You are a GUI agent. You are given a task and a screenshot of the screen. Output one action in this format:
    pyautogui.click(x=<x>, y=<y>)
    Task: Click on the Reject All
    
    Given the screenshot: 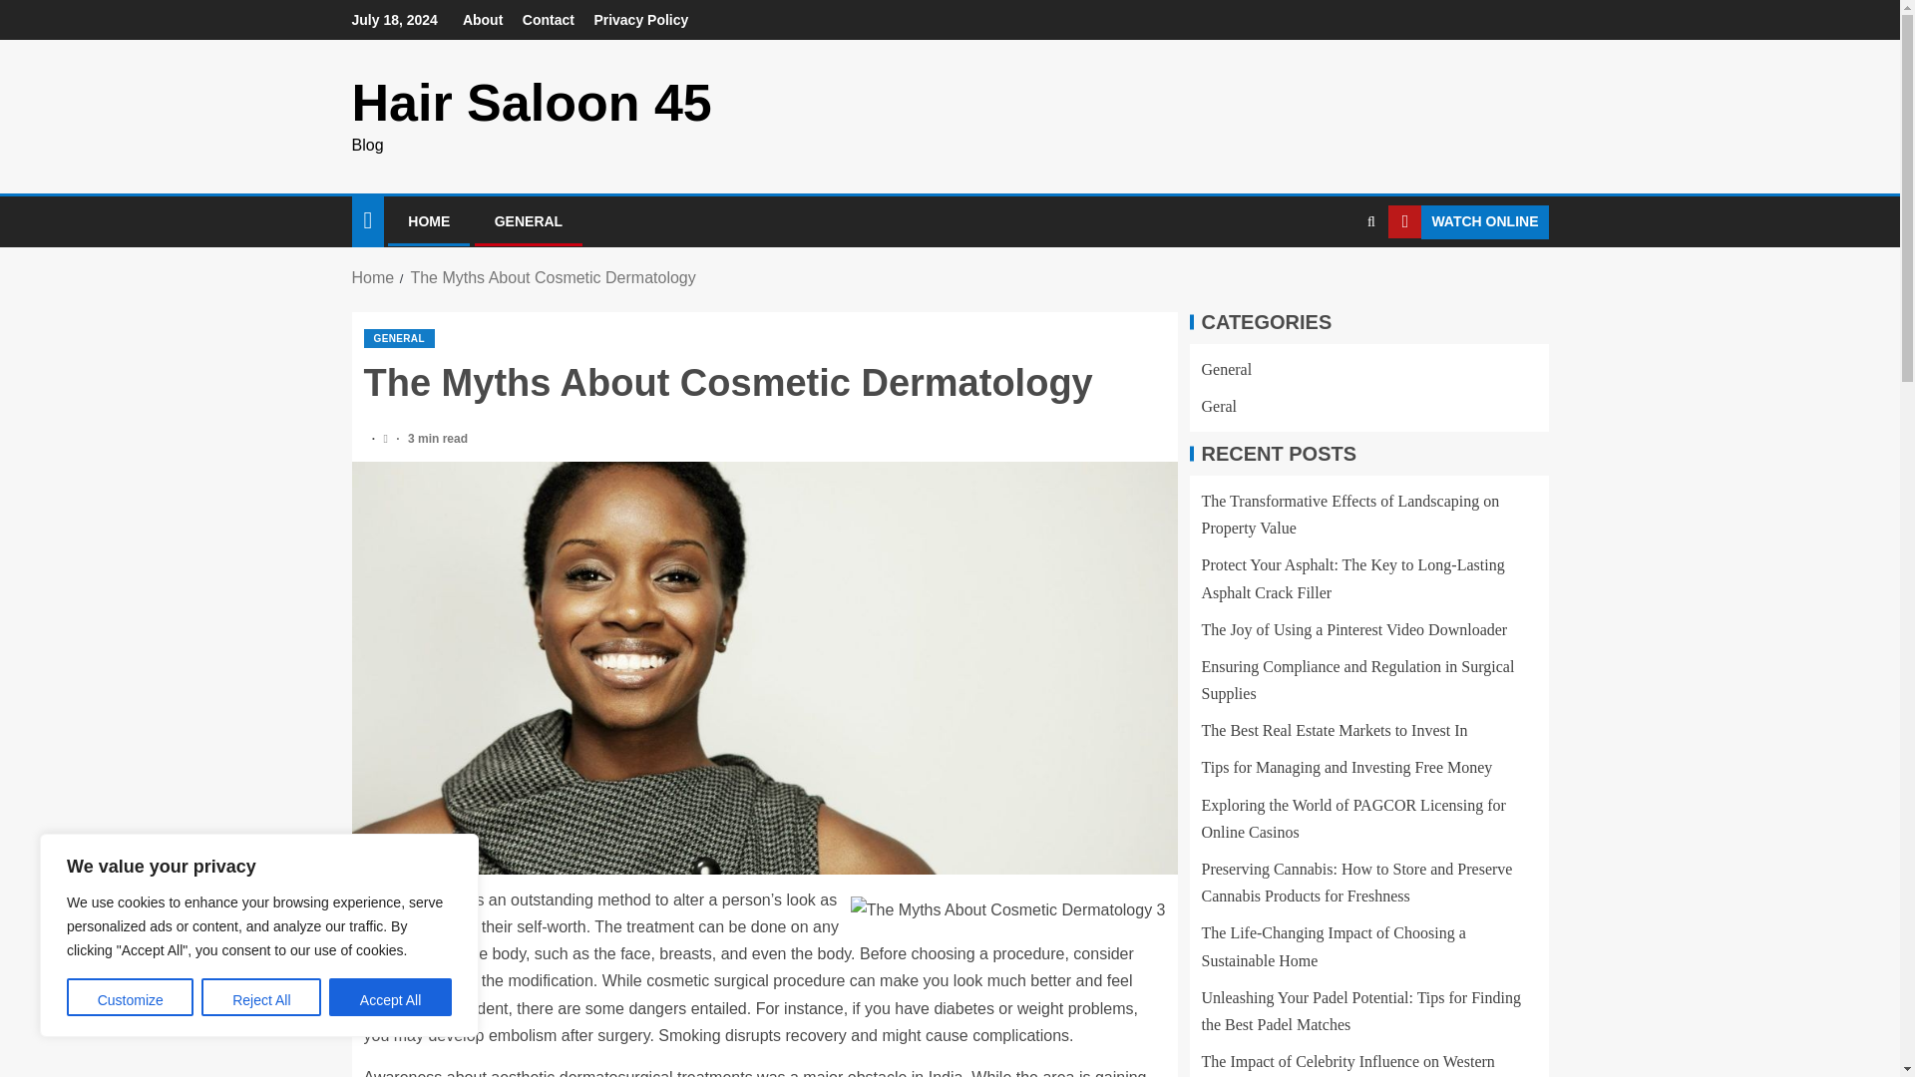 What is the action you would take?
    pyautogui.click(x=261, y=997)
    